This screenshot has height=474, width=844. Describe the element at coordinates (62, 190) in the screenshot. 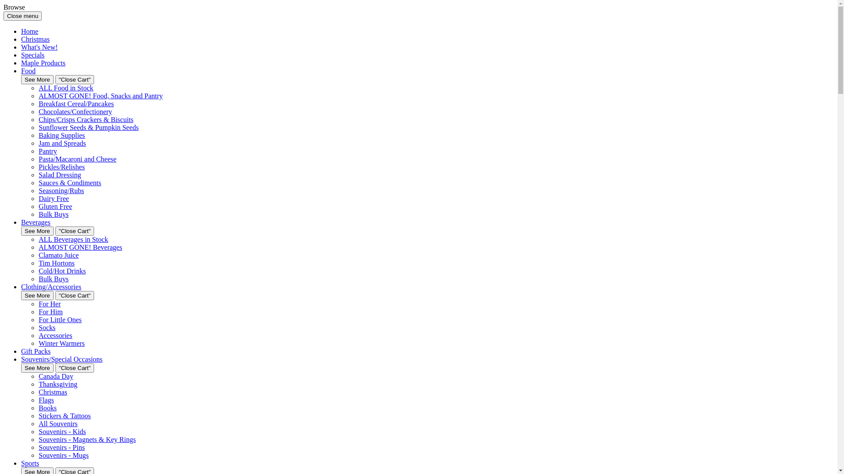

I see `Seasoning/Rubs` at that location.